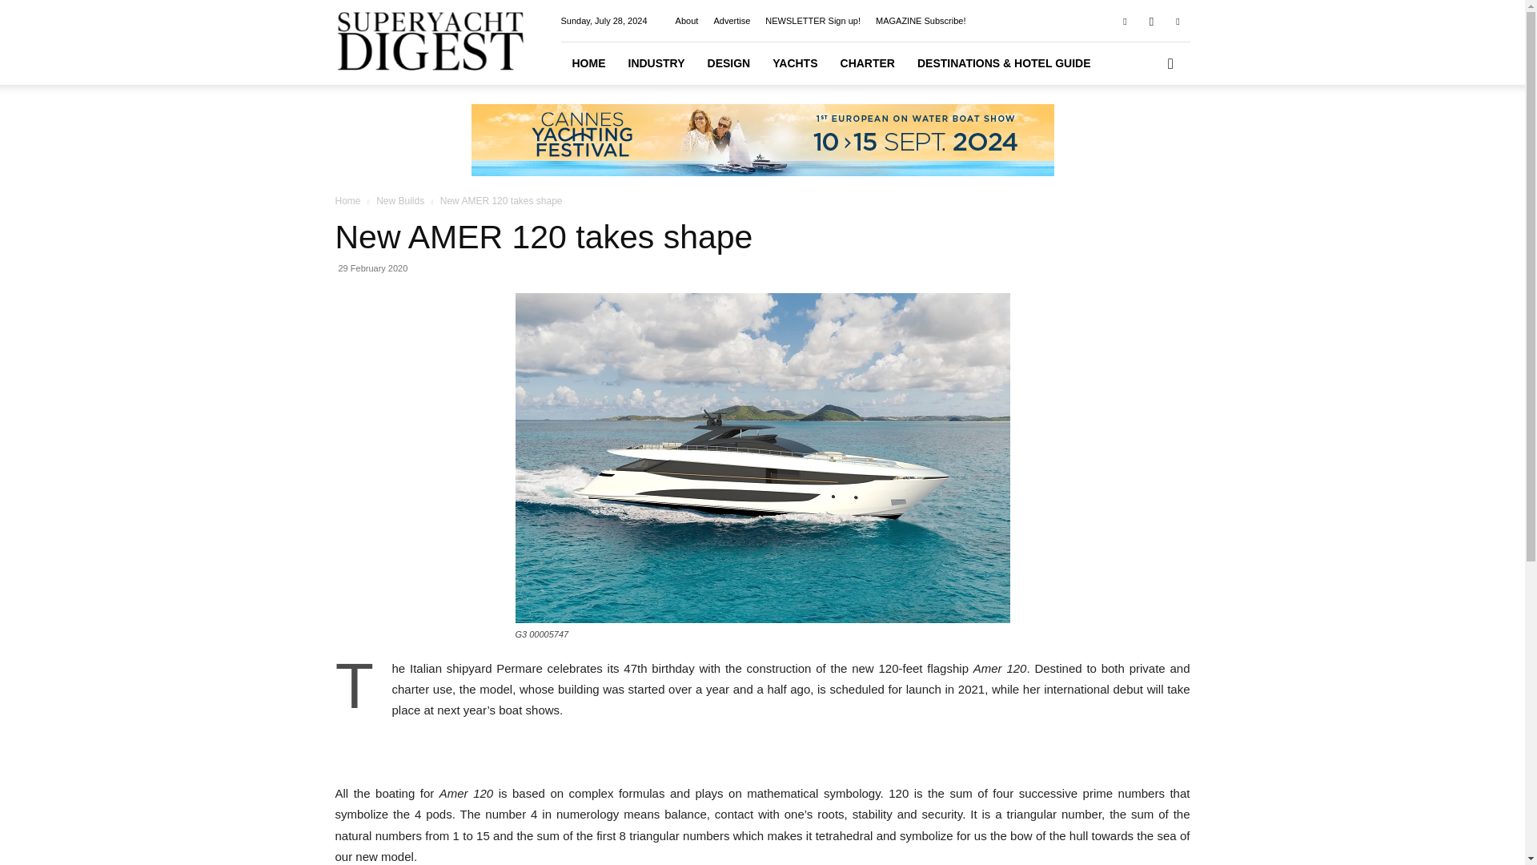 The height and width of the screenshot is (865, 1537). What do you see at coordinates (347, 201) in the screenshot?
I see `Home` at bounding box center [347, 201].